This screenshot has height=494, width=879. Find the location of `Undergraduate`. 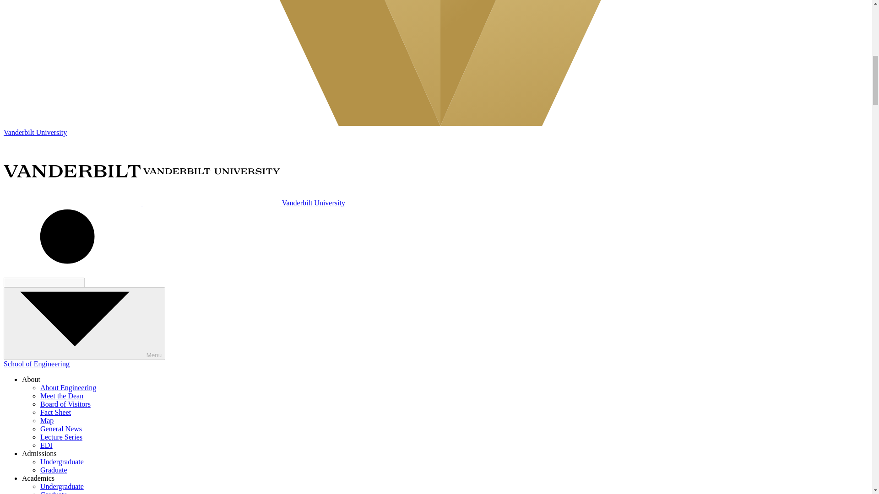

Undergraduate is located at coordinates (62, 487).